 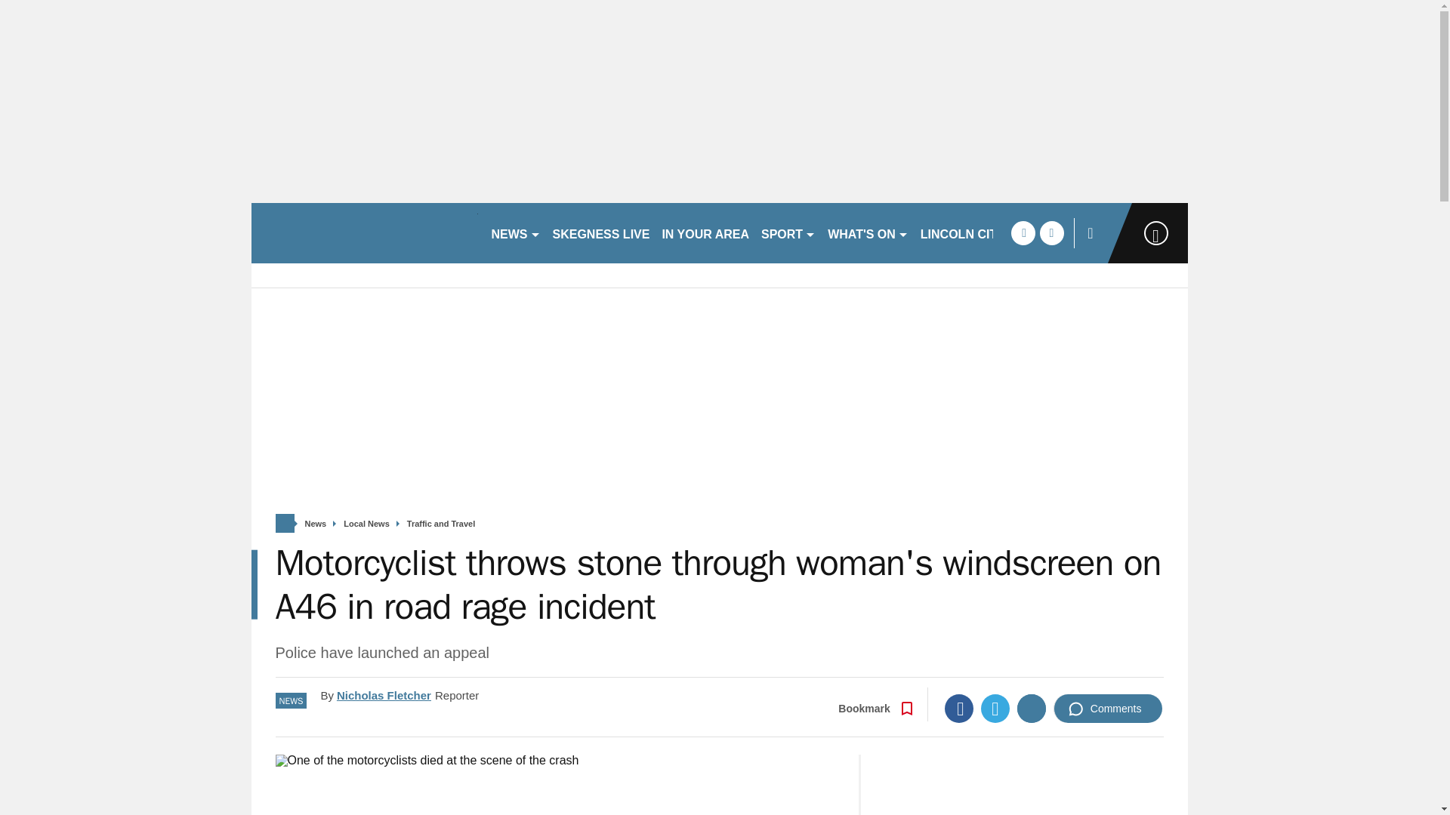 I want to click on WHAT'S ON, so click(x=868, y=232).